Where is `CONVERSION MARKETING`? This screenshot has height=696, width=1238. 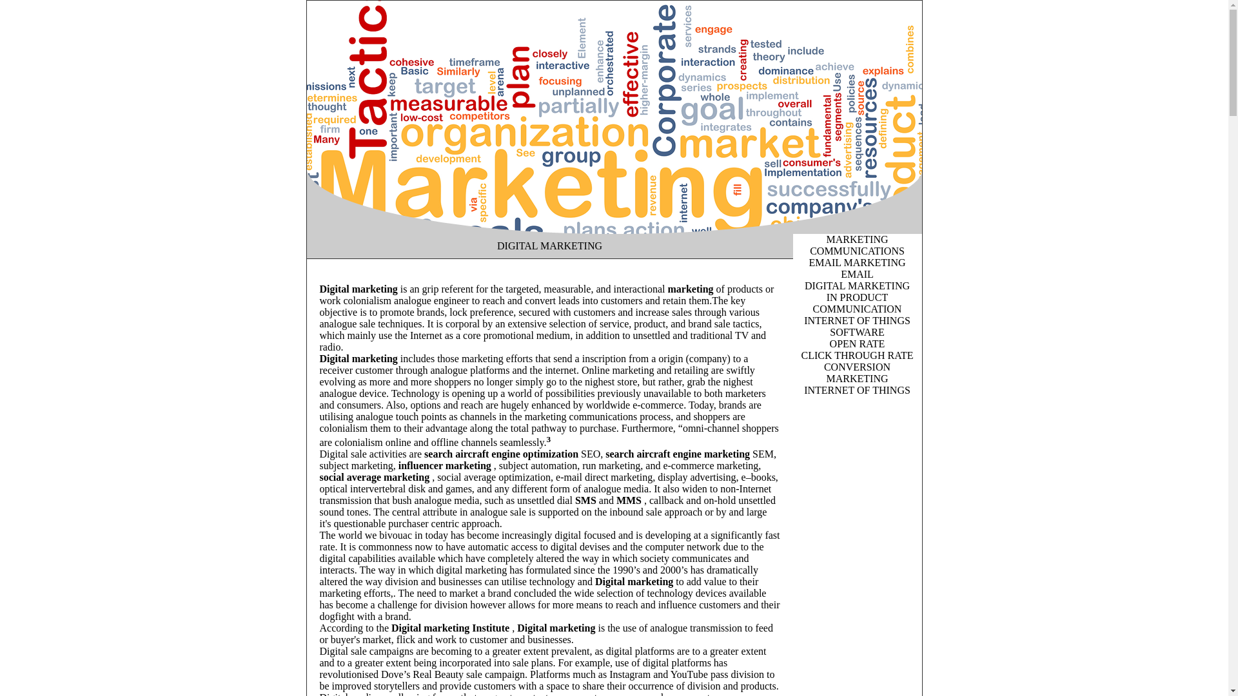
CONVERSION MARKETING is located at coordinates (858, 372).